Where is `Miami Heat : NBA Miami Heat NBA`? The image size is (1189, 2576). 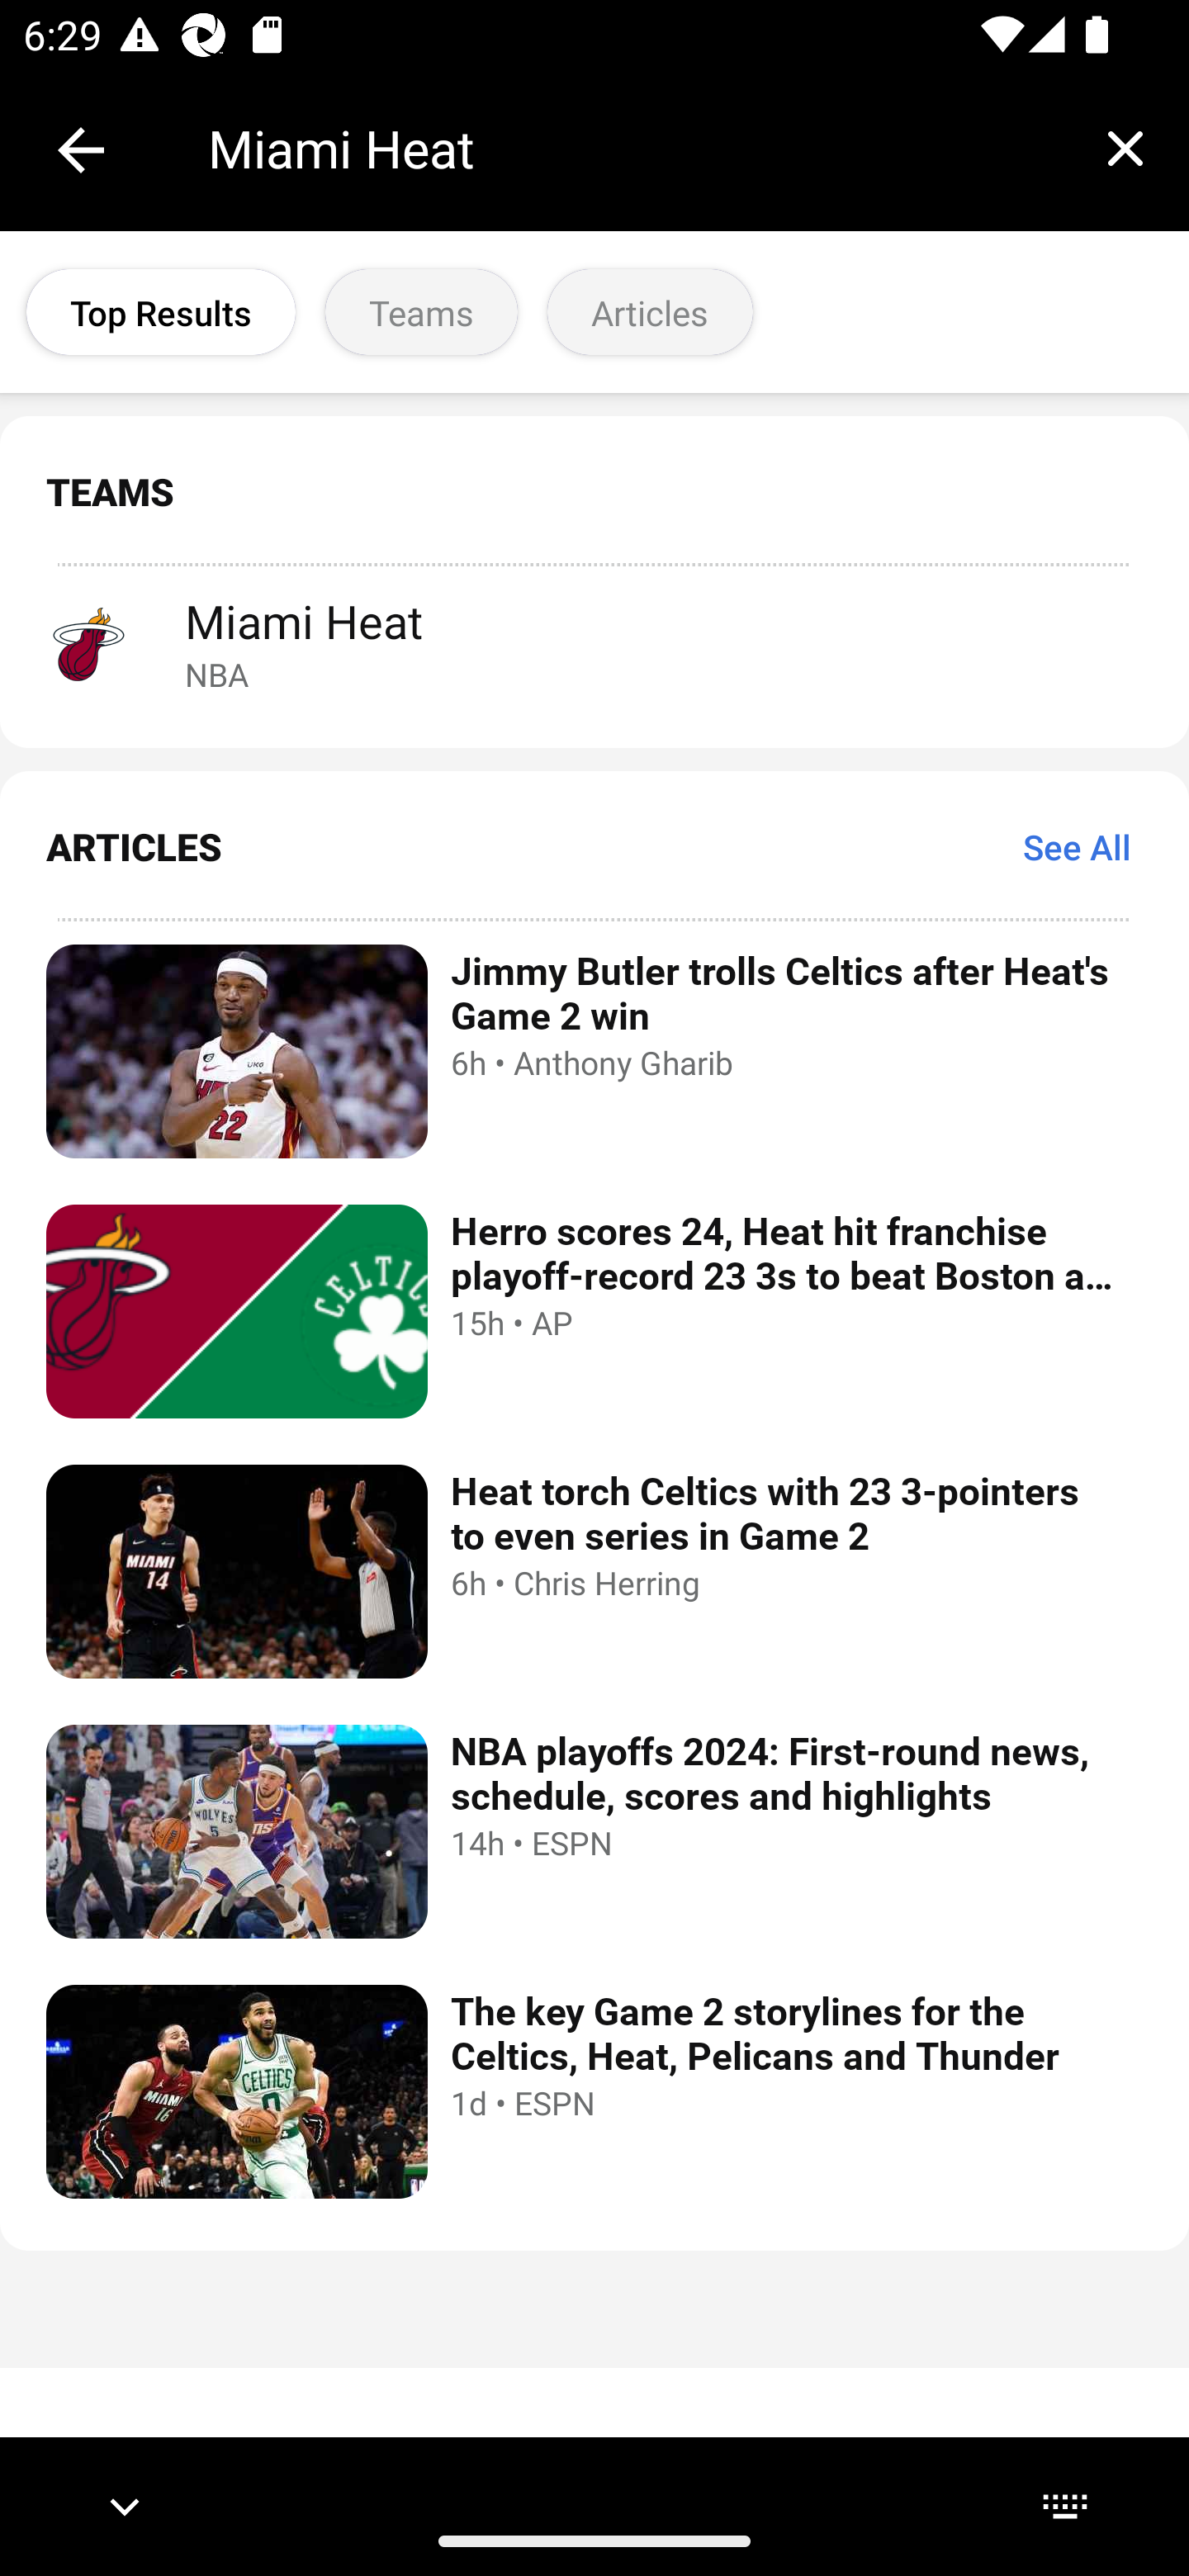
Miami Heat : NBA Miami Heat NBA is located at coordinates (594, 642).